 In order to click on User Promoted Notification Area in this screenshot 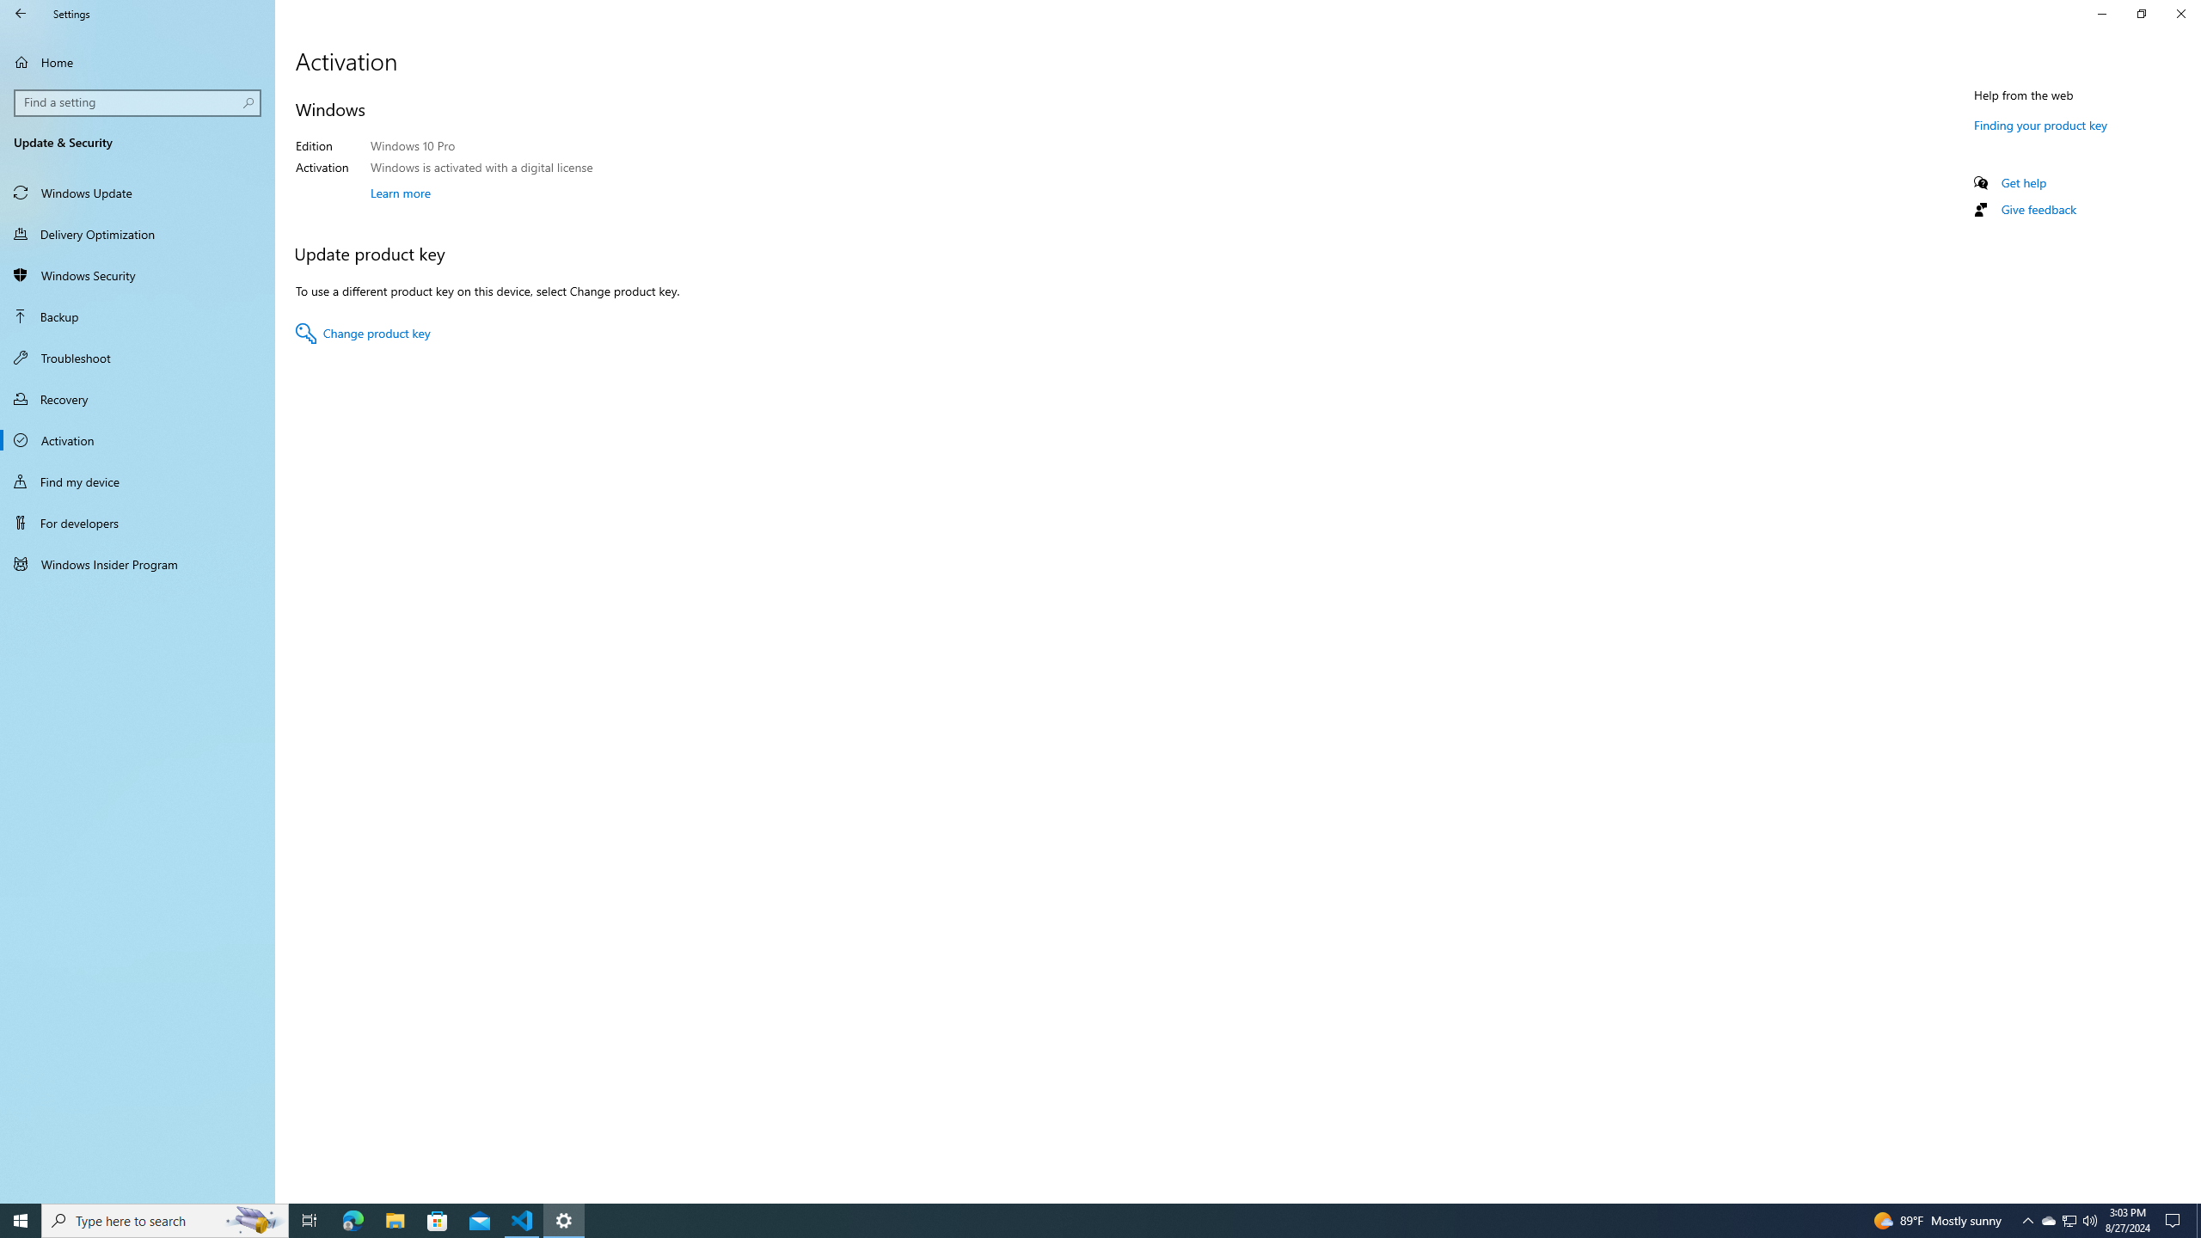, I will do `click(2069, 1221)`.